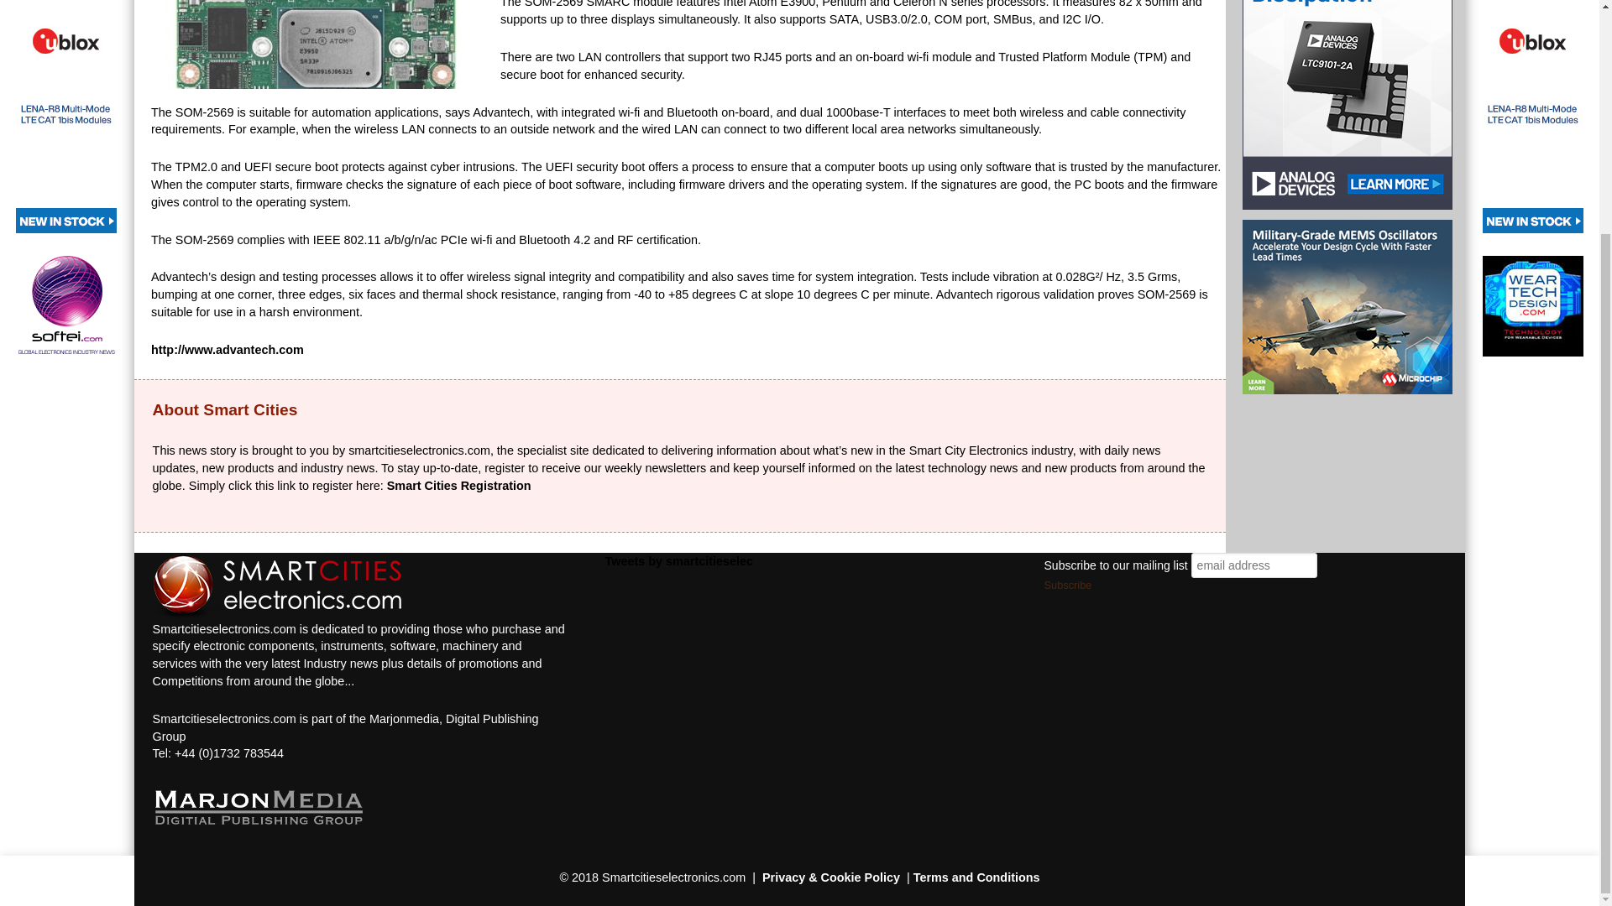  What do you see at coordinates (976, 877) in the screenshot?
I see `Terms and Conditions` at bounding box center [976, 877].